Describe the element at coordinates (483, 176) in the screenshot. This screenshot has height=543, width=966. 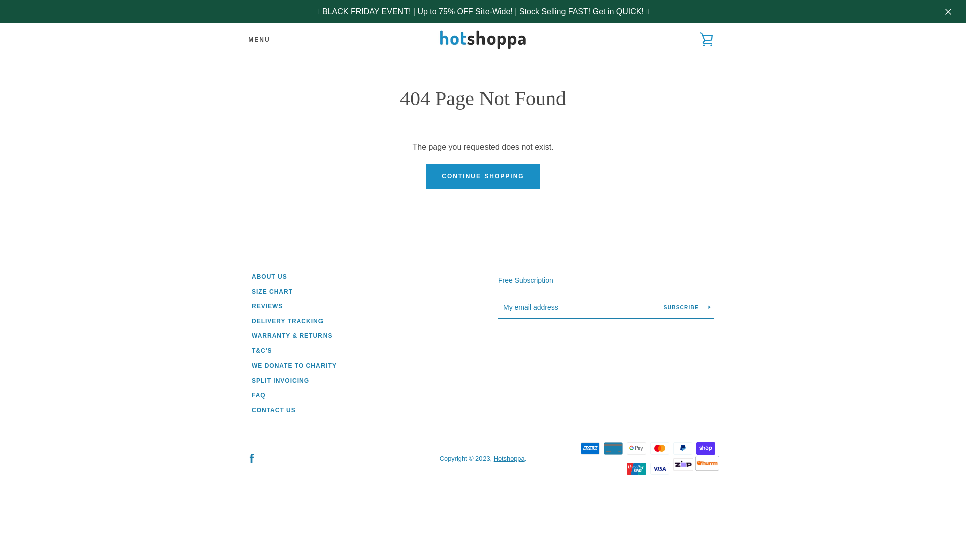
I see `CONTINUE SHOPPING` at that location.